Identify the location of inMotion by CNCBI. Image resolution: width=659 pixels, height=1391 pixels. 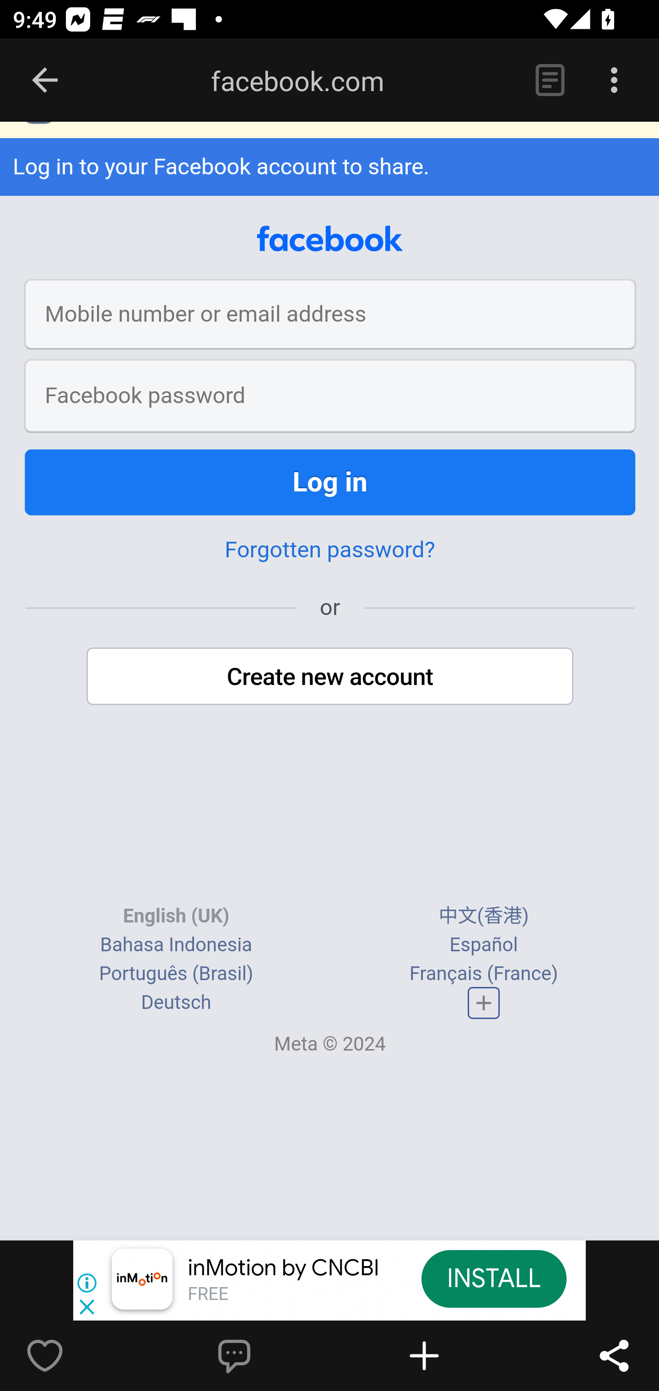
(284, 1268).